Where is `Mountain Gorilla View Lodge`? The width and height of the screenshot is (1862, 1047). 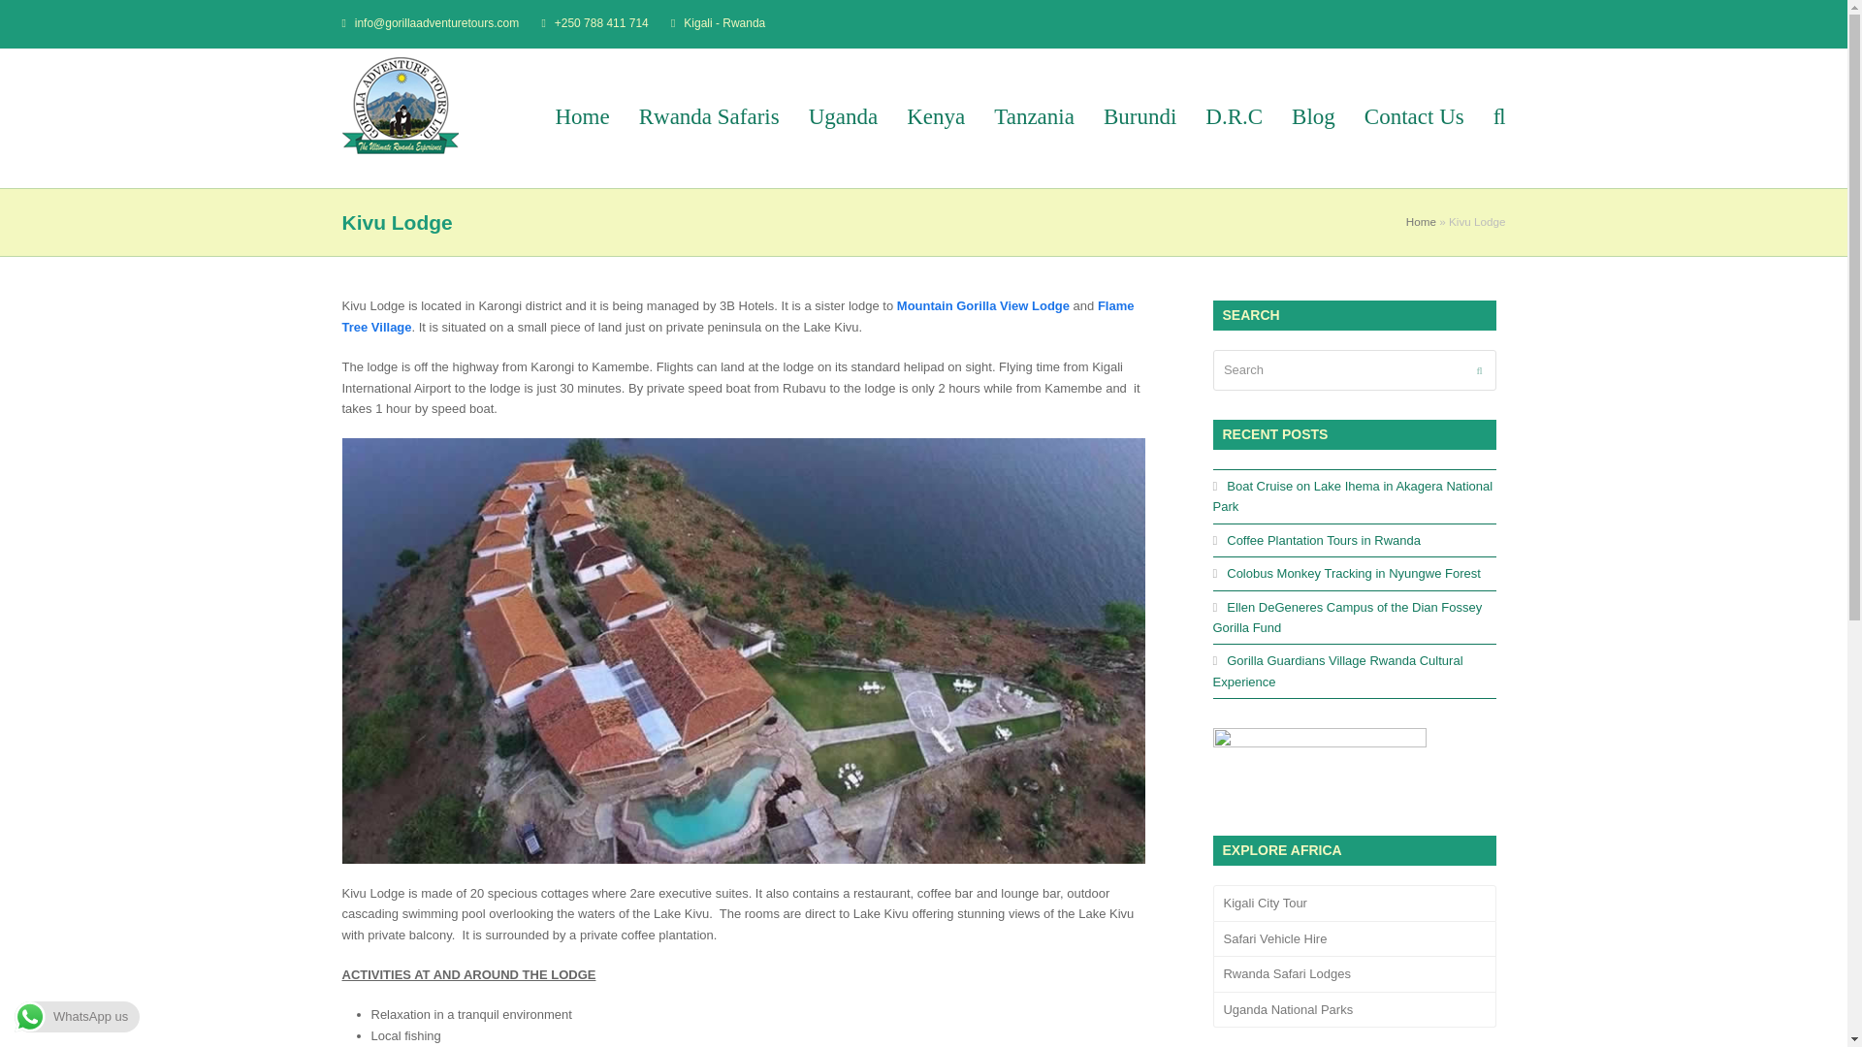 Mountain Gorilla View Lodge is located at coordinates (983, 304).